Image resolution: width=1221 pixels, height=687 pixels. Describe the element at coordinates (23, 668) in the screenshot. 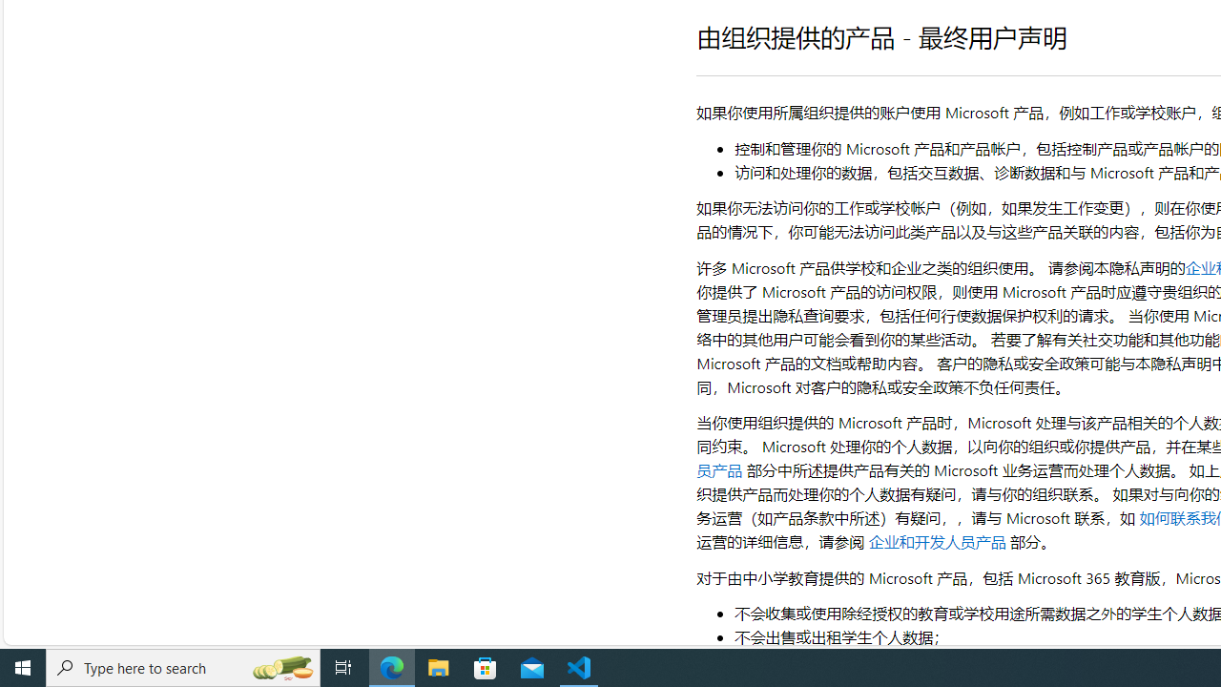

I see `Start` at that location.